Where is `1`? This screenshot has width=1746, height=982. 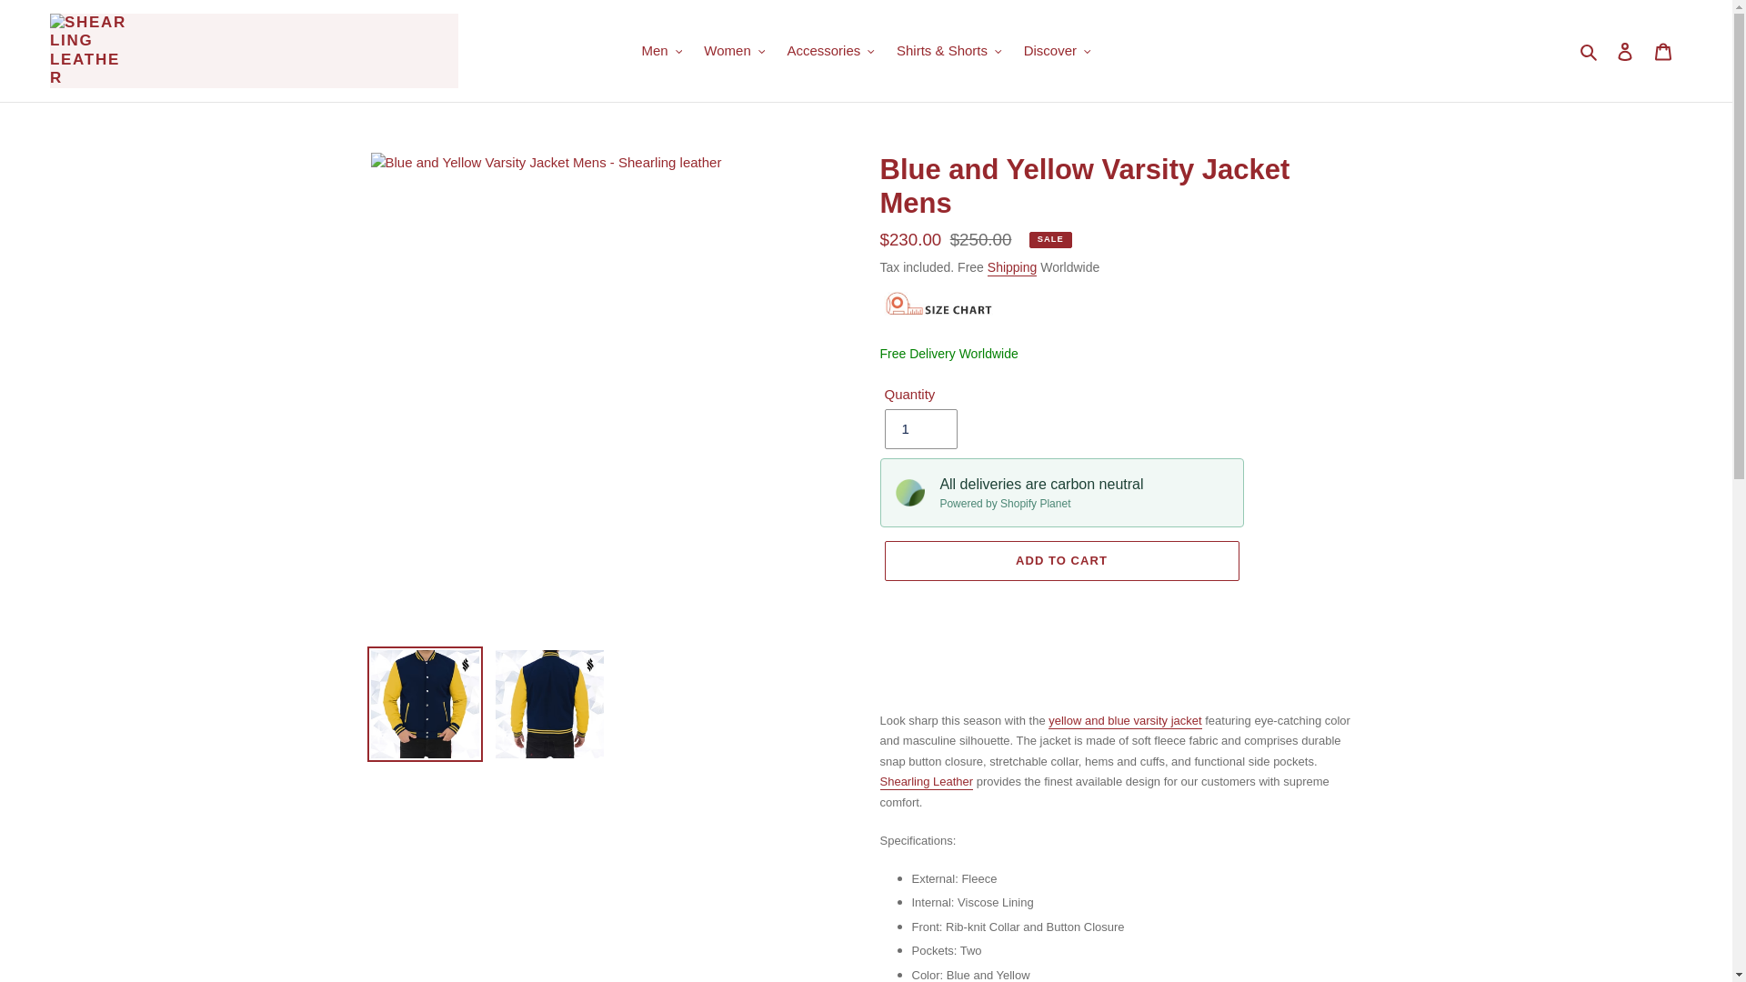
1 is located at coordinates (920, 429).